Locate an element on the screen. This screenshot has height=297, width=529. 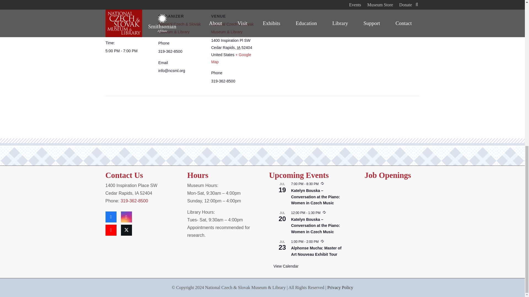
2018-06-20 is located at coordinates (128, 51).